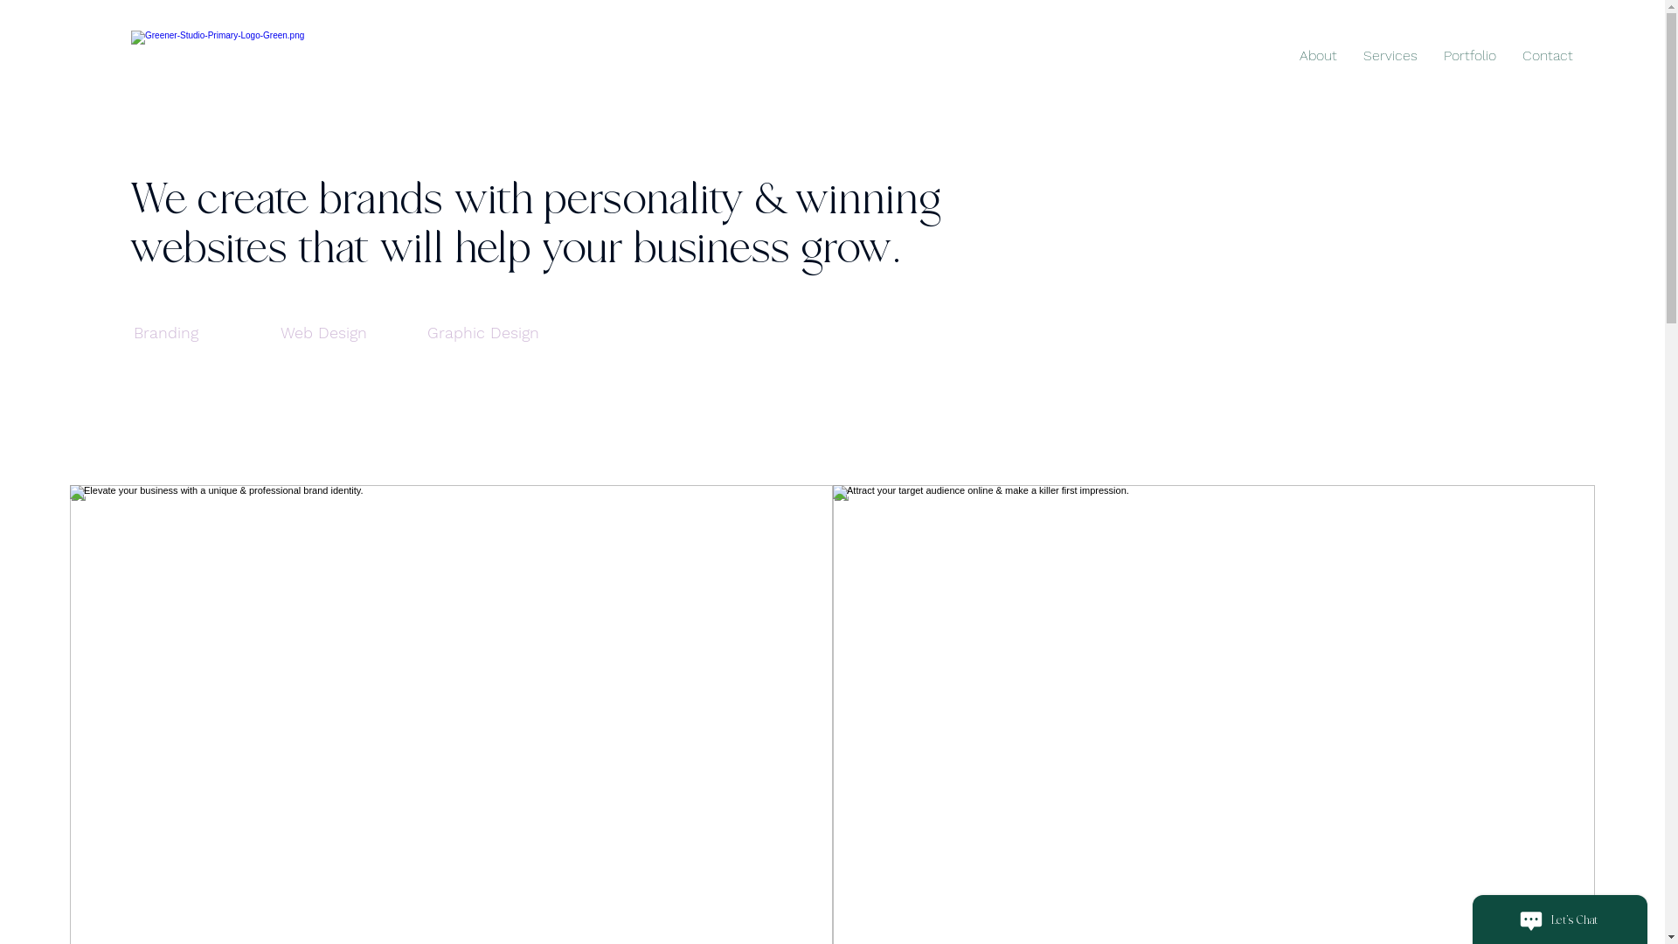 This screenshot has width=1678, height=944. What do you see at coordinates (1390, 56) in the screenshot?
I see `Services` at bounding box center [1390, 56].